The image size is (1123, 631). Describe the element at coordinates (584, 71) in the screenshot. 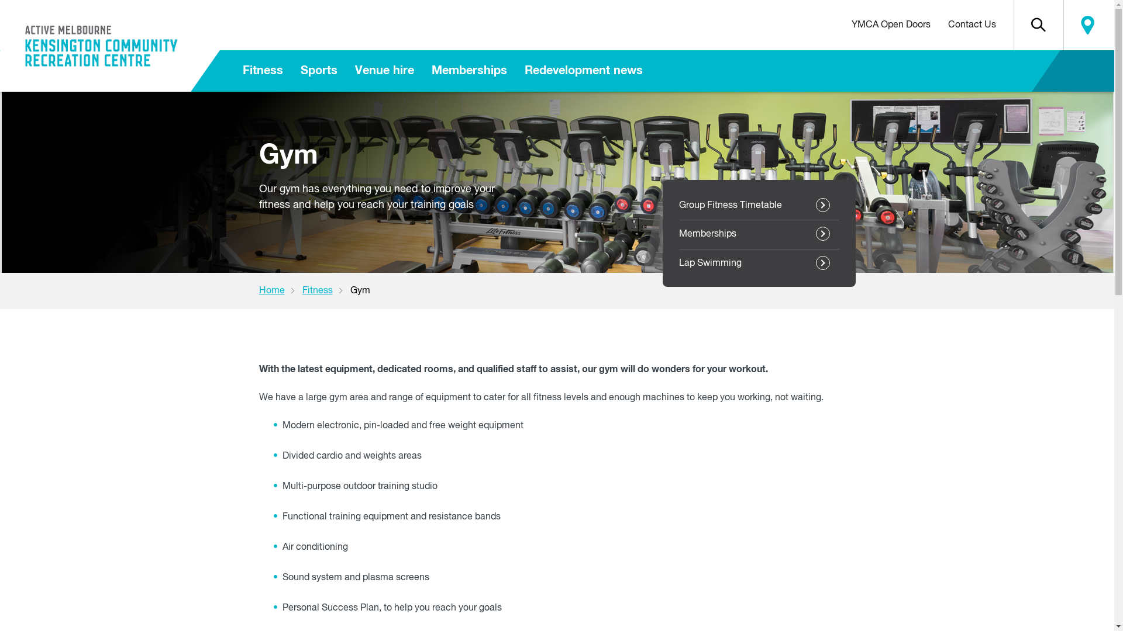

I see `Redevelopment news` at that location.